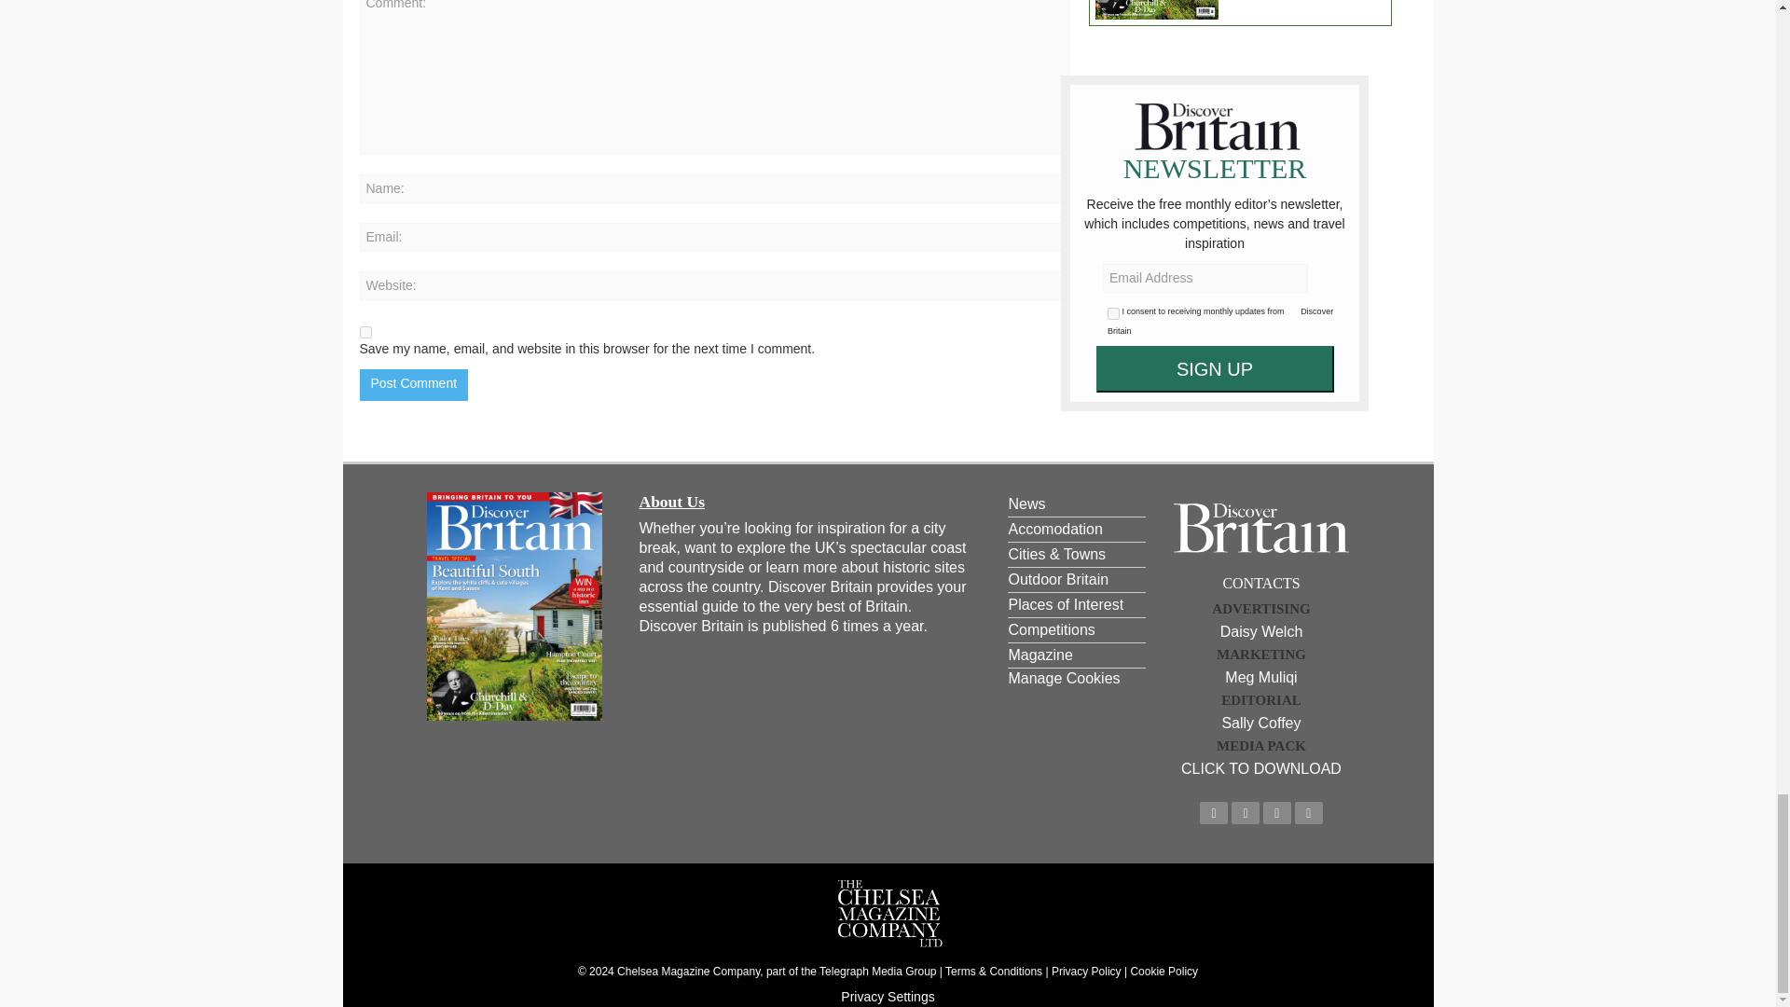 This screenshot has width=1790, height=1007. Describe the element at coordinates (1261, 528) in the screenshot. I see `Discover Britain` at that location.